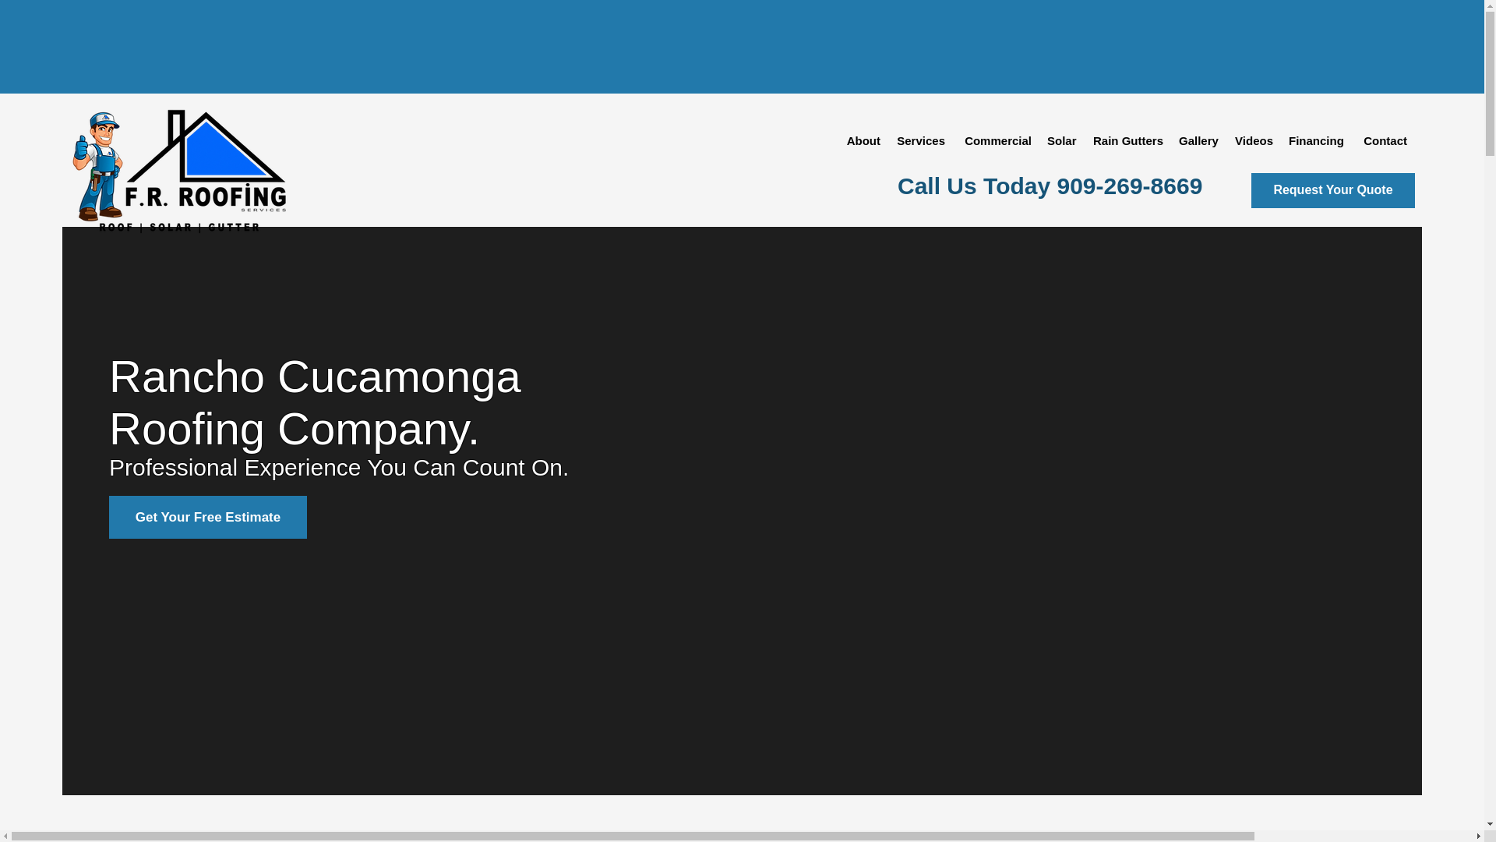 Image resolution: width=1496 pixels, height=842 pixels. I want to click on Get Your Free Estimate, so click(207, 518).